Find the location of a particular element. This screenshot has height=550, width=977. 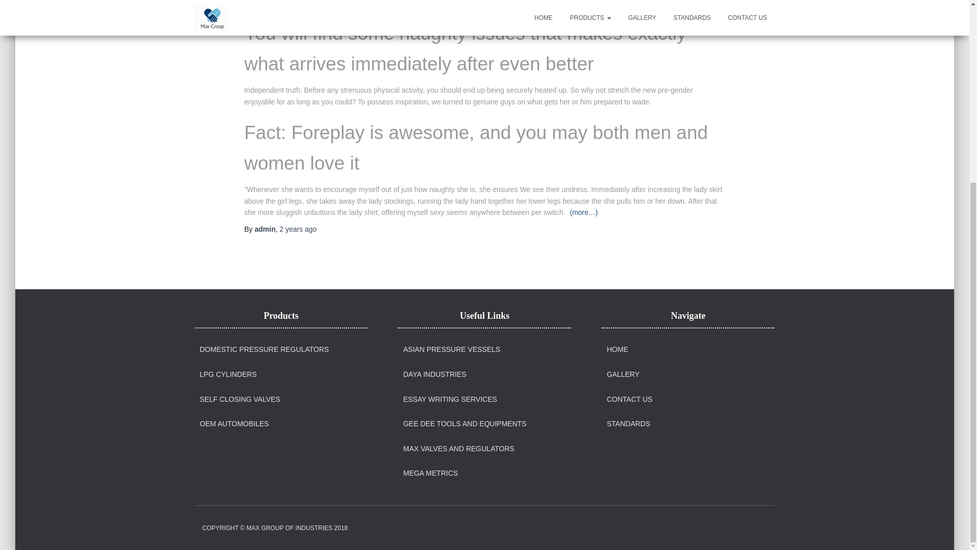

OEM AUTOMOBILES is located at coordinates (234, 424).